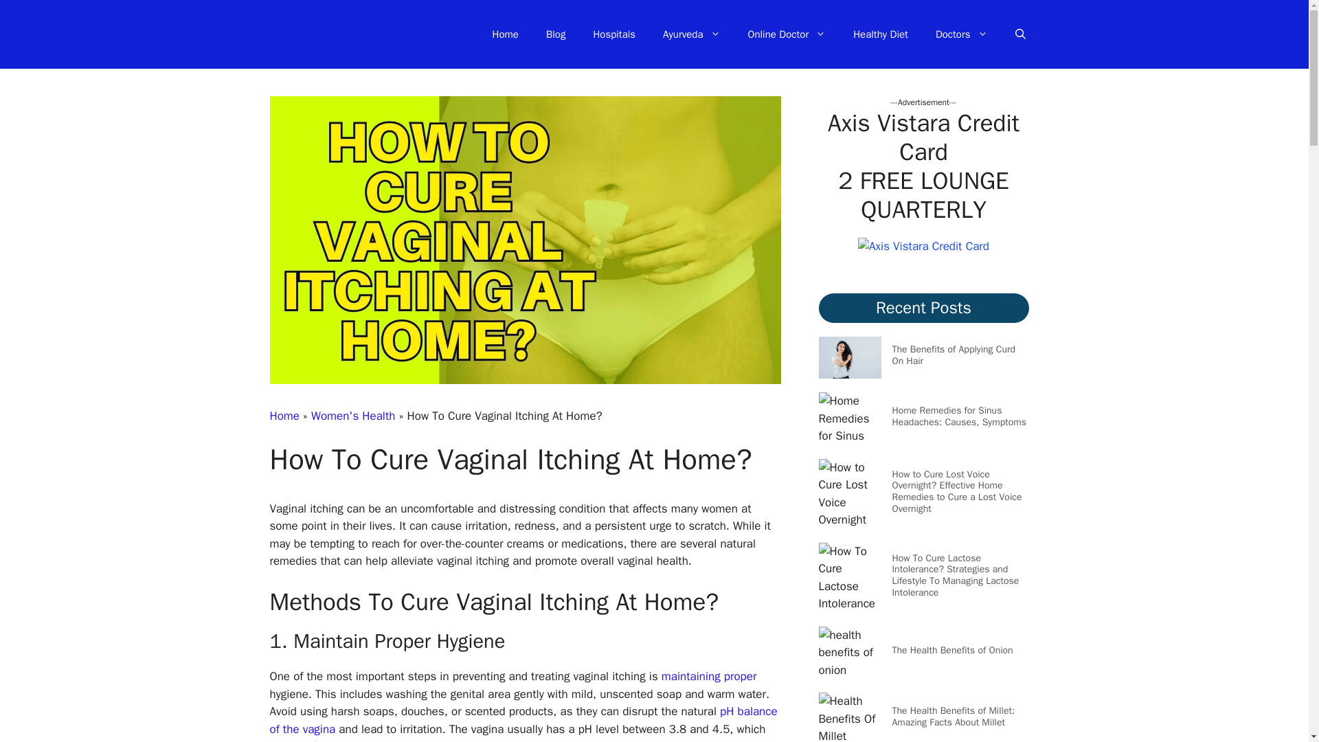  Describe the element at coordinates (881, 34) in the screenshot. I see `Healthy Diet` at that location.